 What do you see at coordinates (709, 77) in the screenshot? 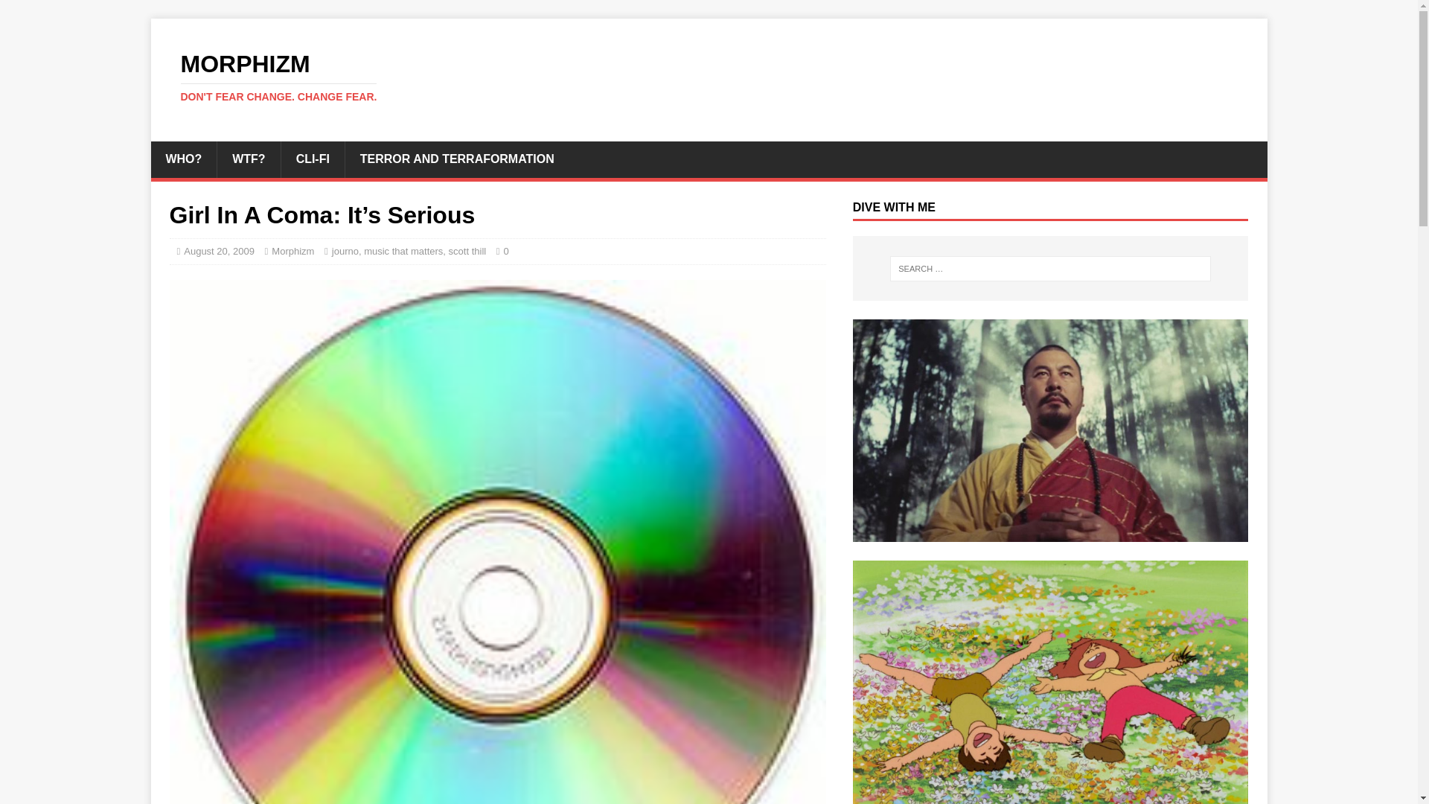
I see `Search` at bounding box center [709, 77].